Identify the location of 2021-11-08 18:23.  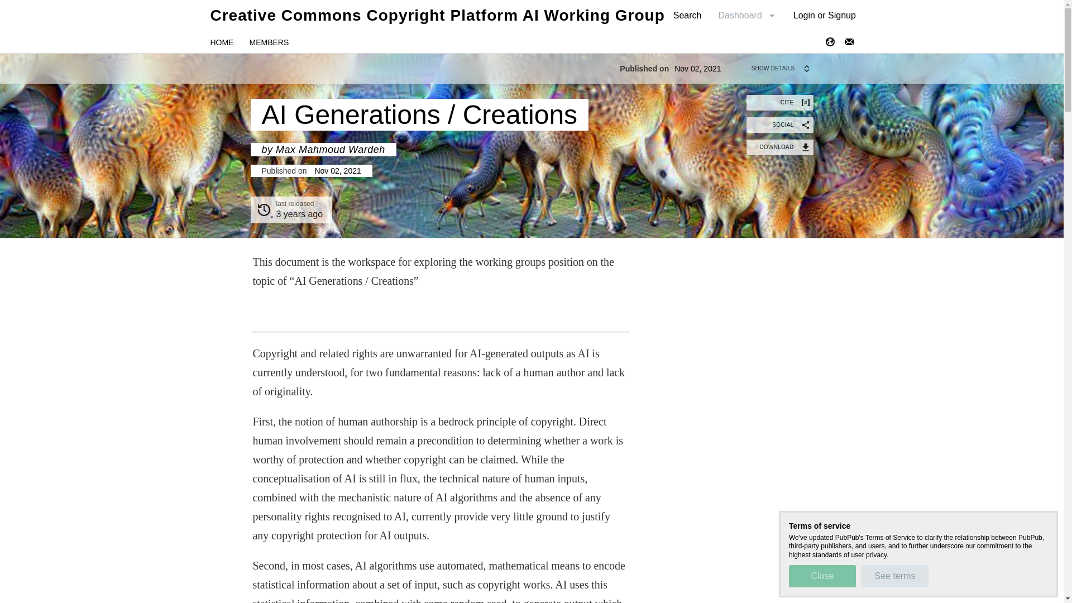
(299, 214).